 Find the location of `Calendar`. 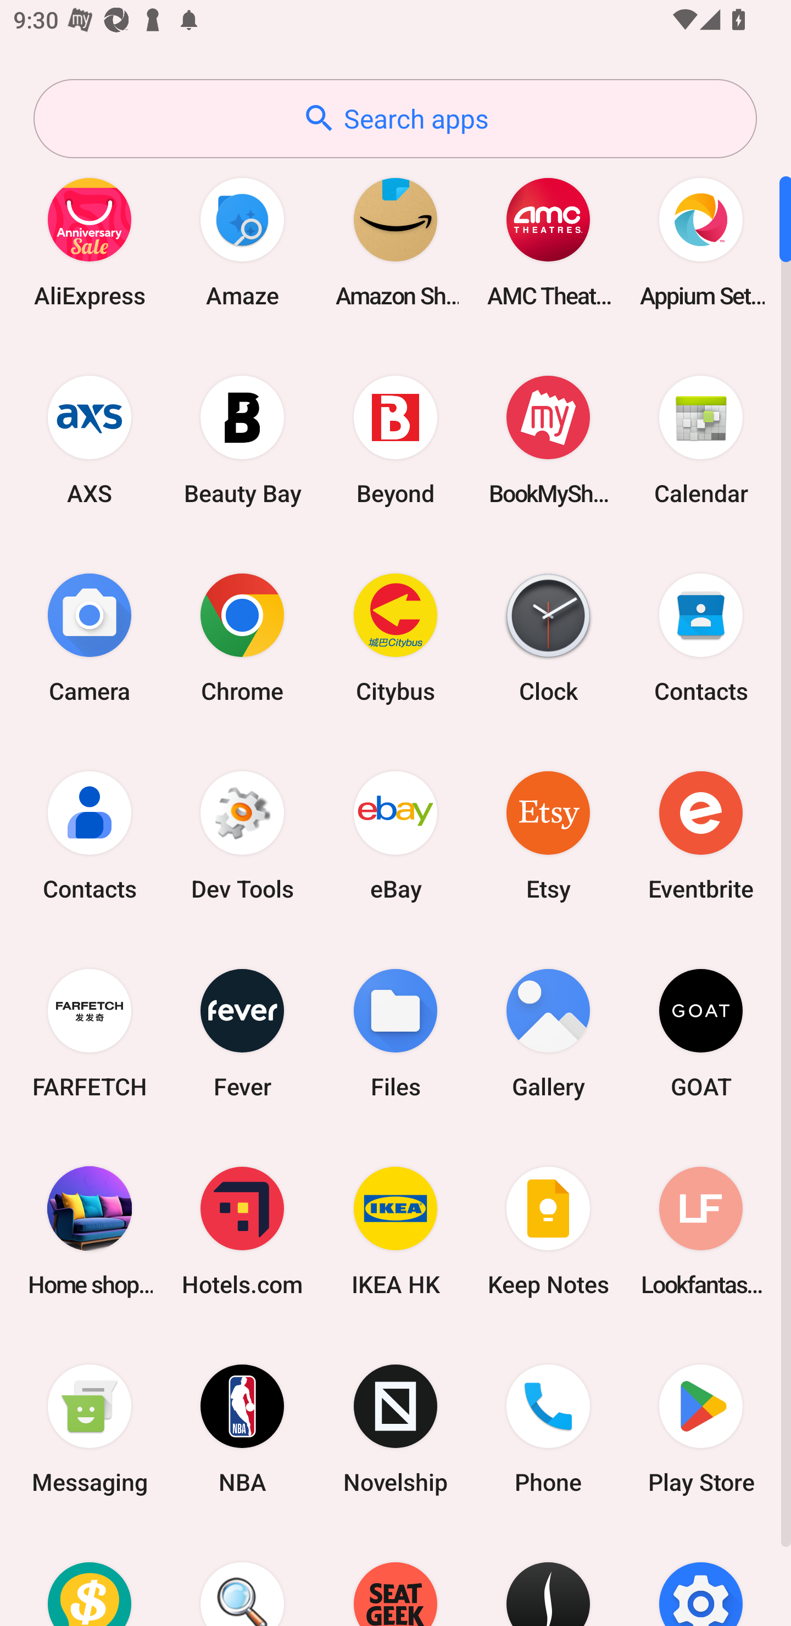

Calendar is located at coordinates (701, 439).